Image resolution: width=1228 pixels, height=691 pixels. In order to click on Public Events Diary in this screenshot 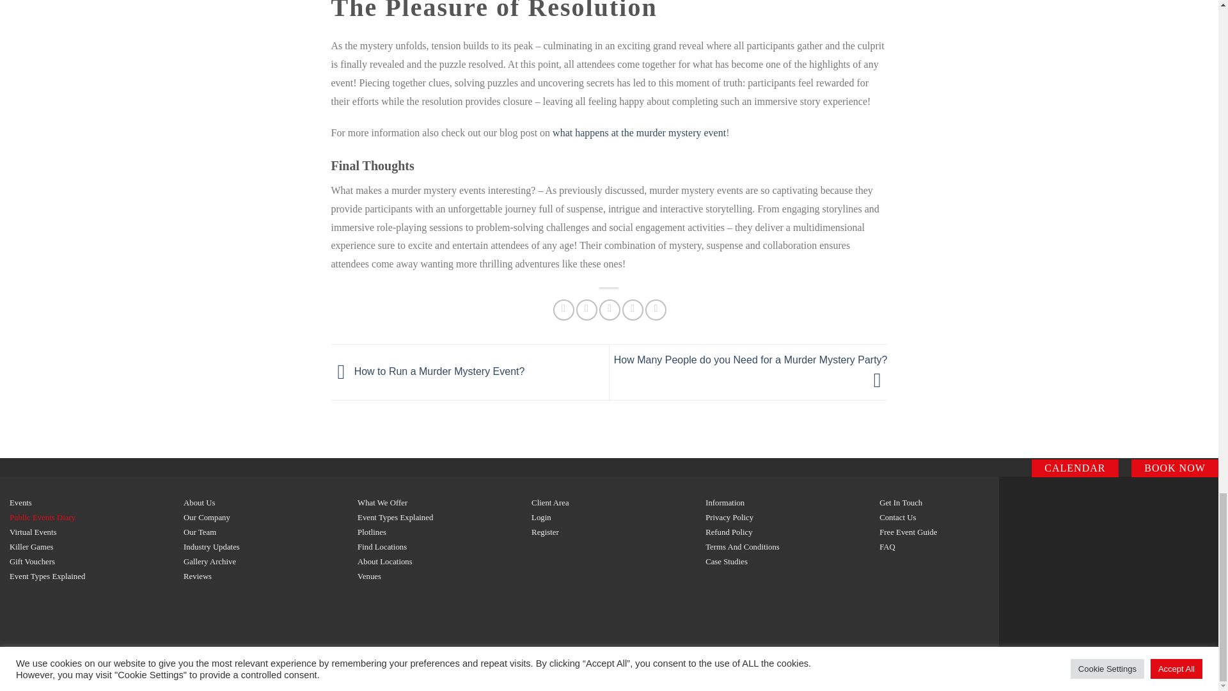, I will do `click(42, 518)`.